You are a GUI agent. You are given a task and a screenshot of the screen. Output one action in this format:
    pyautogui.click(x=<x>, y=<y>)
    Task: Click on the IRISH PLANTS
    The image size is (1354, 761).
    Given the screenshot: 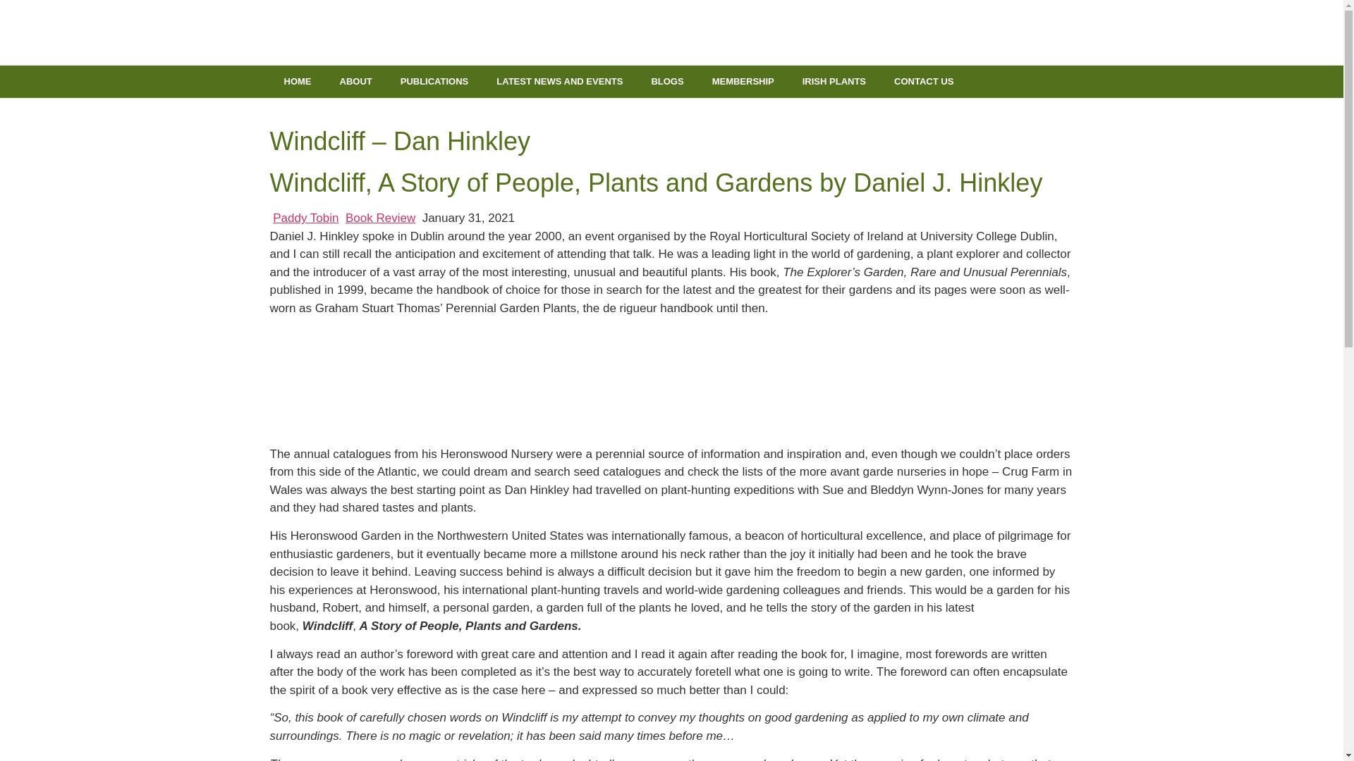 What is the action you would take?
    pyautogui.click(x=834, y=82)
    